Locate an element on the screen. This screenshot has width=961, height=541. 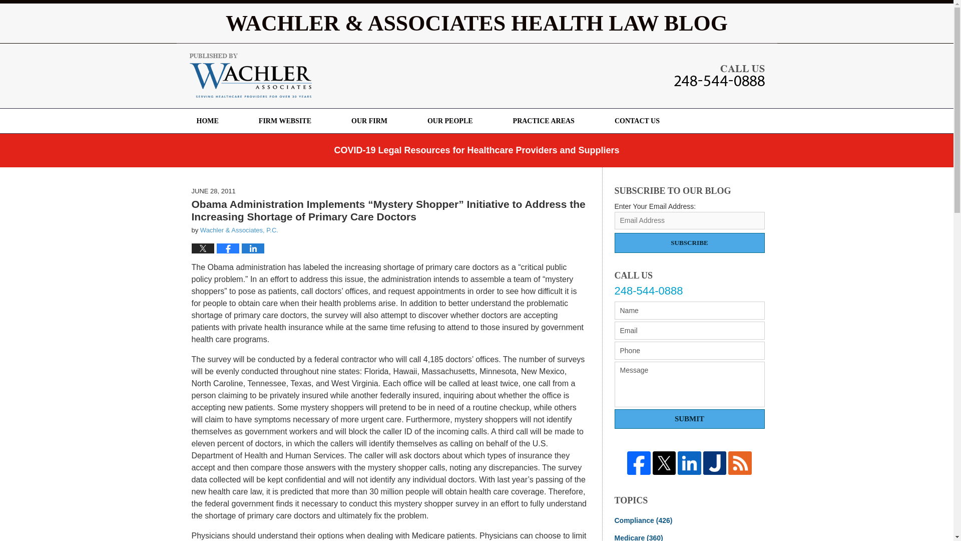
Facebook is located at coordinates (639, 463).